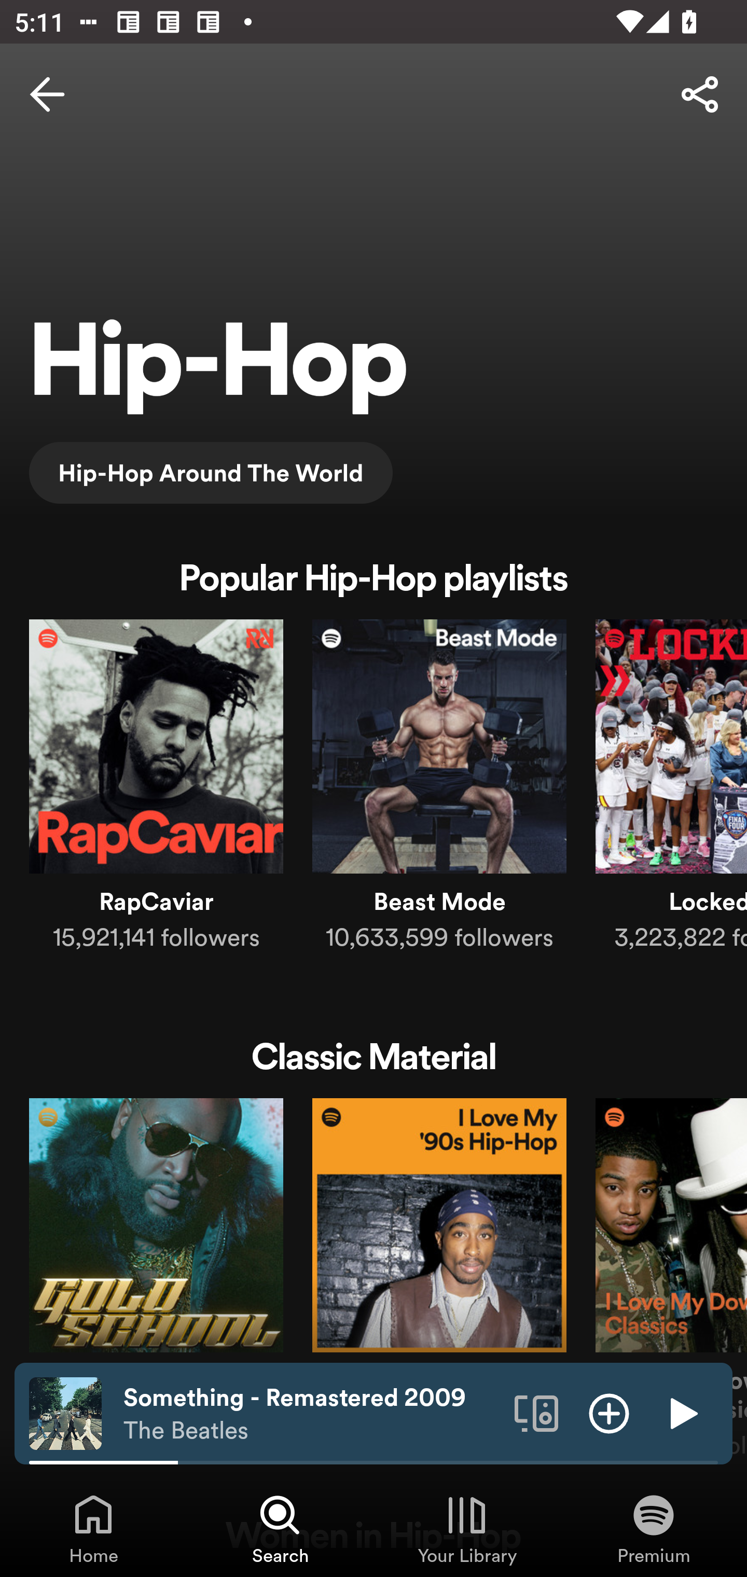 Image resolution: width=747 pixels, height=1577 pixels. What do you see at coordinates (609, 1413) in the screenshot?
I see `Add item` at bounding box center [609, 1413].